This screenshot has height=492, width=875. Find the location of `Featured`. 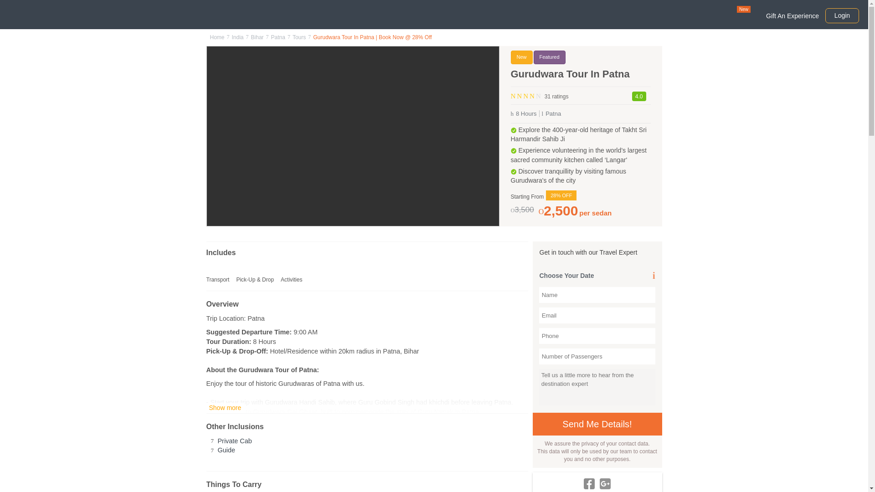

Featured is located at coordinates (550, 57).